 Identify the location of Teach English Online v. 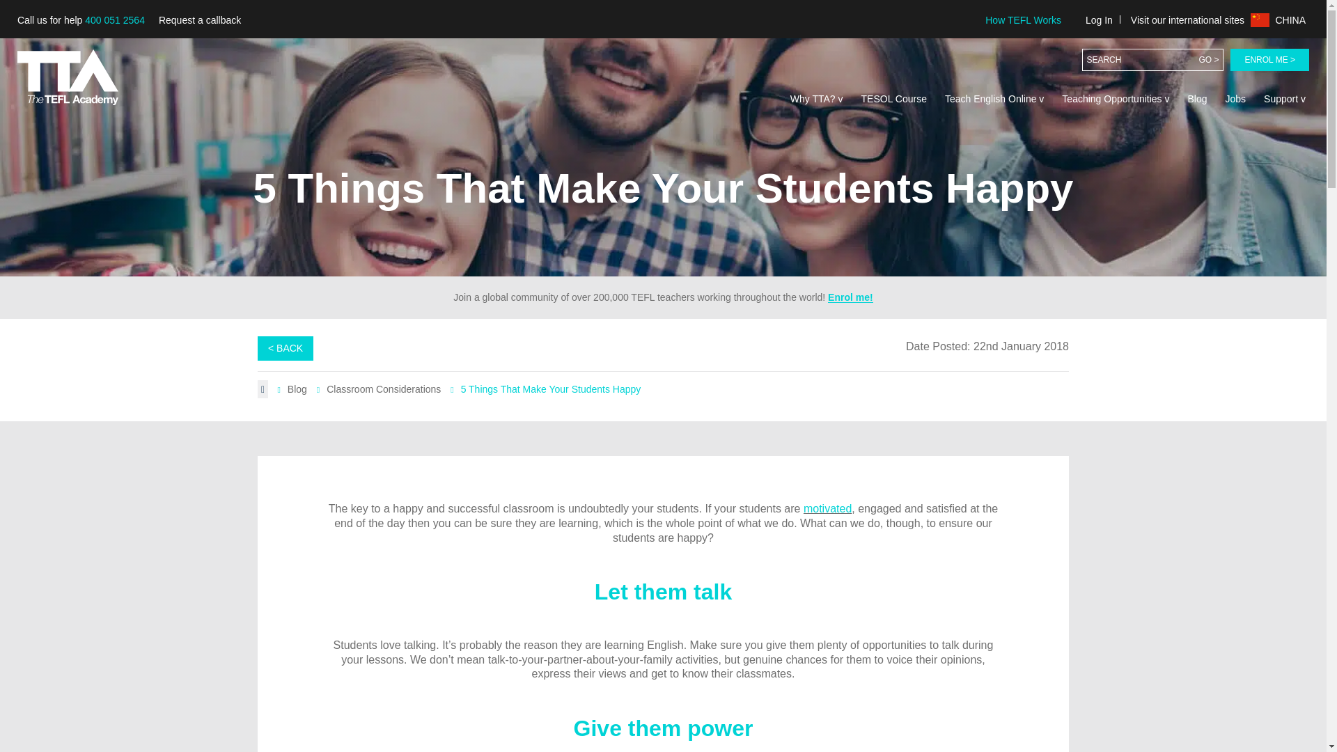
(994, 99).